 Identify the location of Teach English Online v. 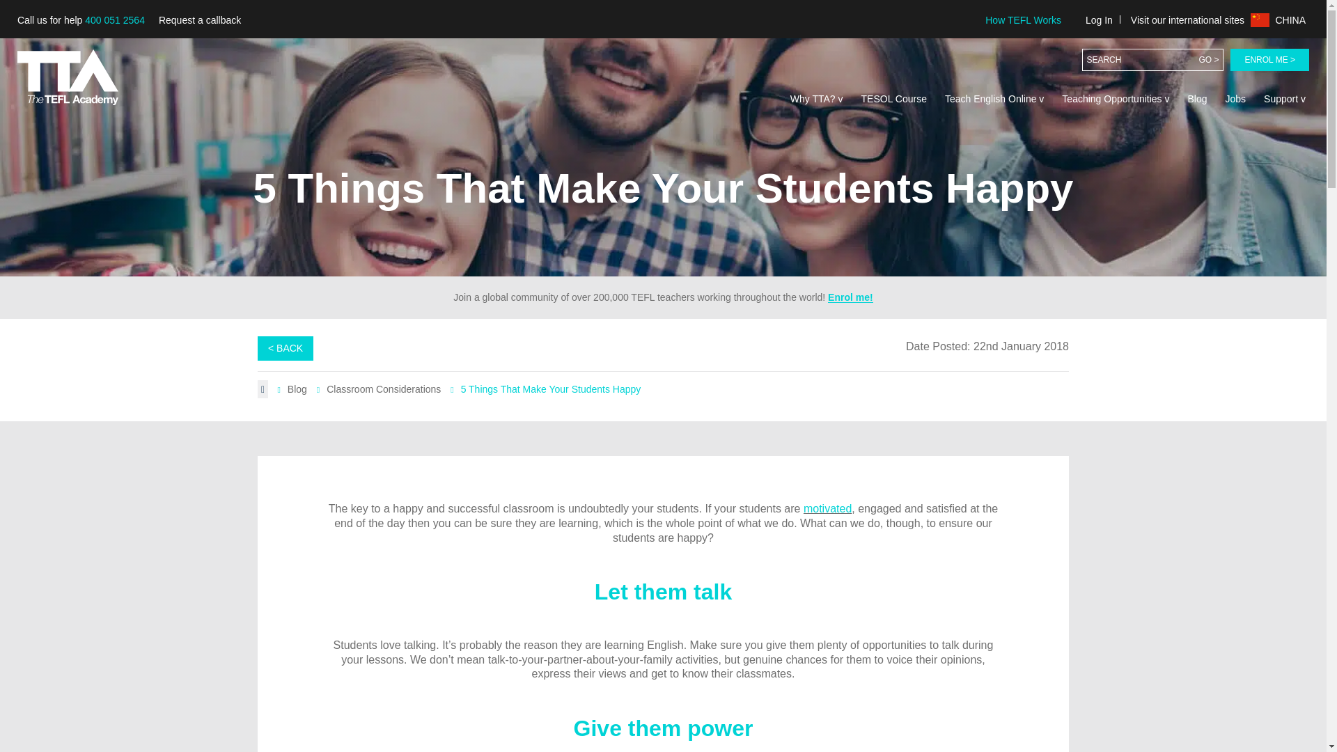
(994, 99).